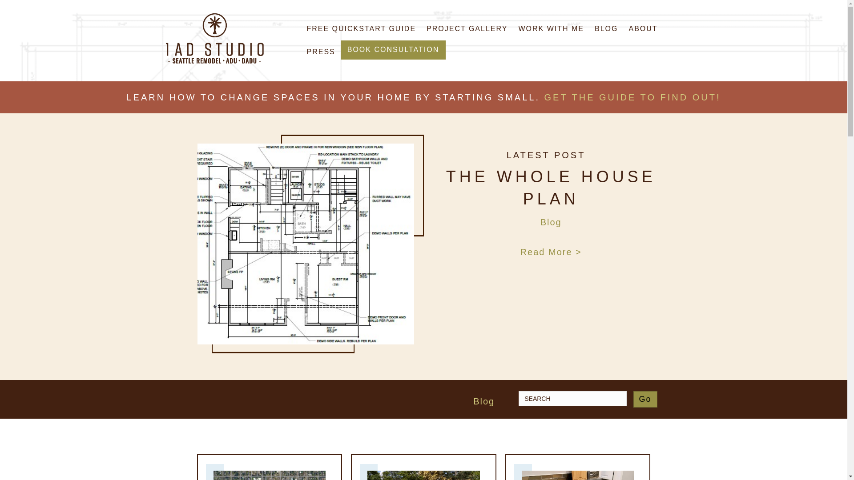  Describe the element at coordinates (572, 398) in the screenshot. I see `Search` at that location.